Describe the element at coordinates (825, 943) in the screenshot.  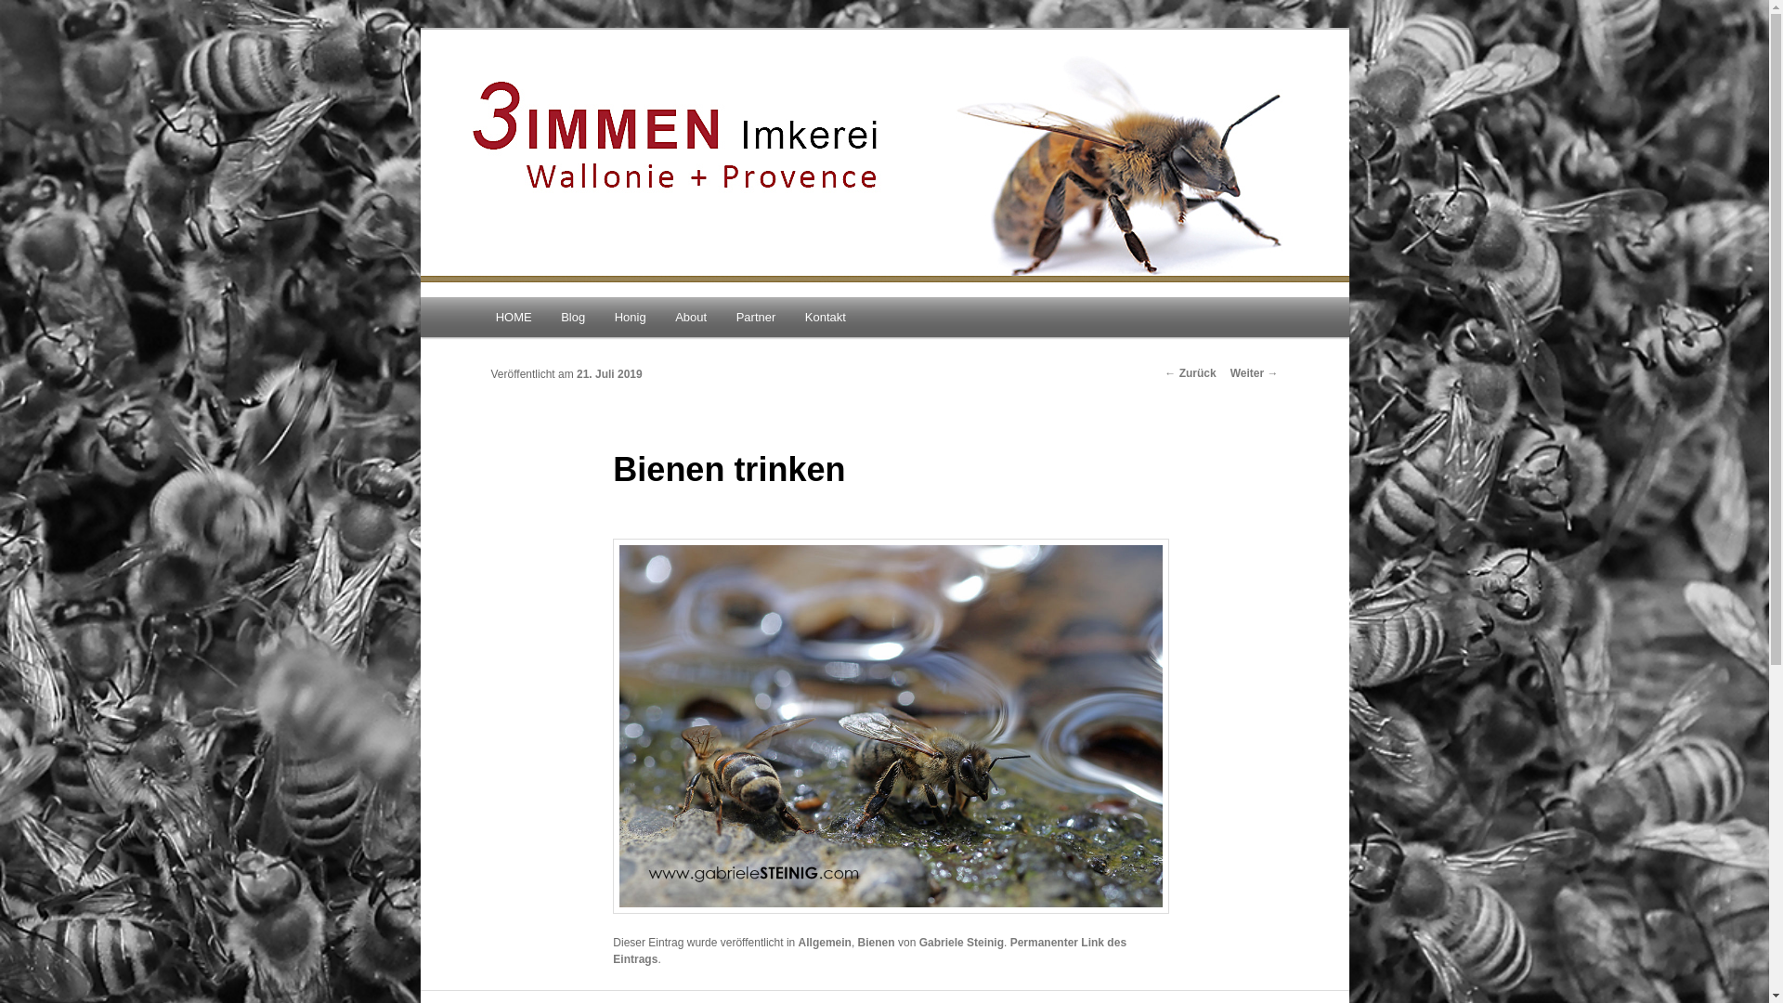
I see `Allgemein` at that location.